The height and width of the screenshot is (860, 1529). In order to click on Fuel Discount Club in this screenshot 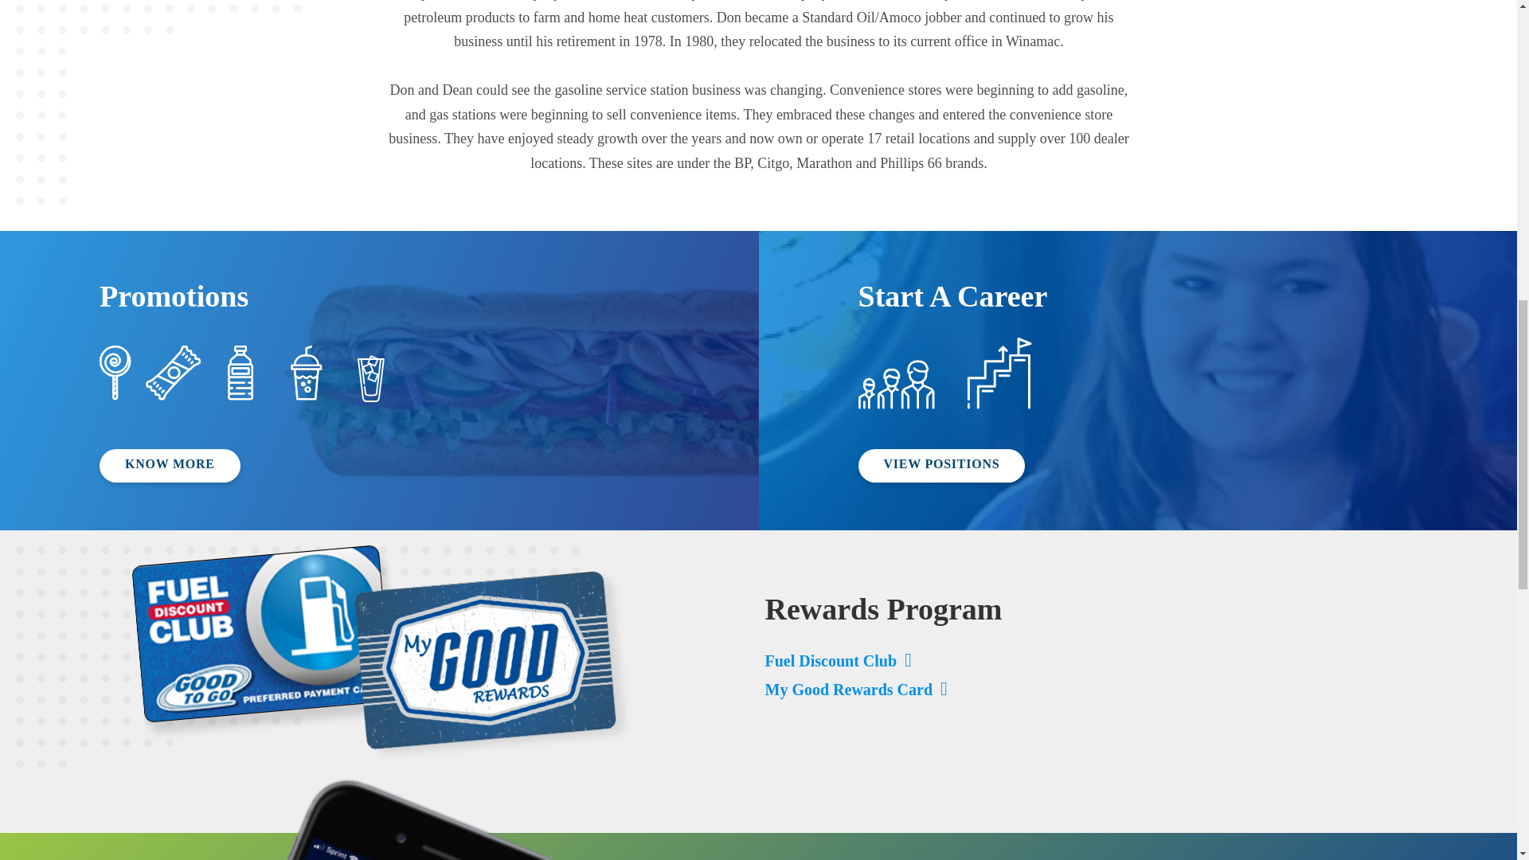, I will do `click(838, 661)`.